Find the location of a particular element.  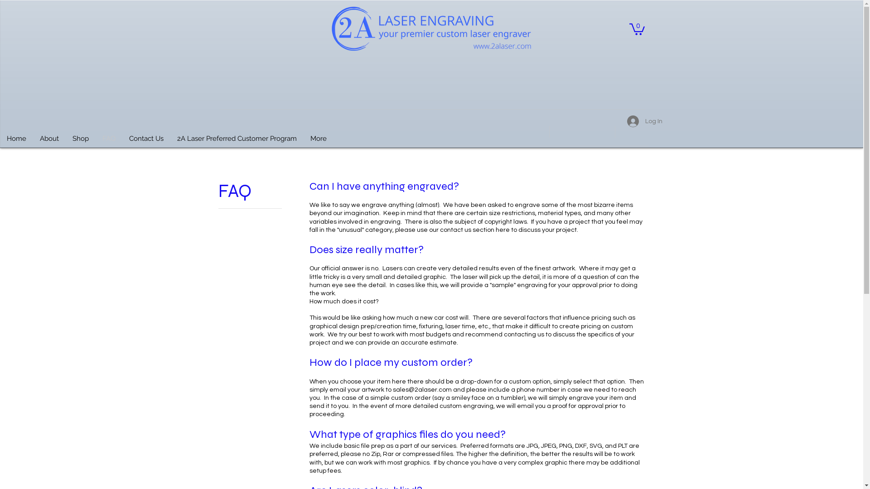

FAQ is located at coordinates (109, 141).